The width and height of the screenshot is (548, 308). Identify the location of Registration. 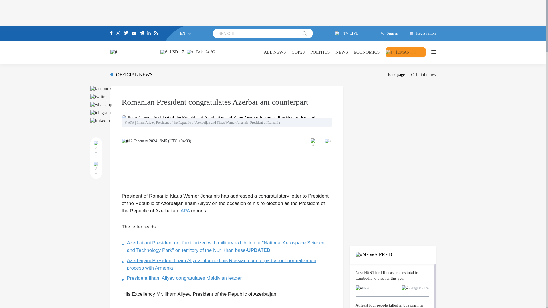
(420, 33).